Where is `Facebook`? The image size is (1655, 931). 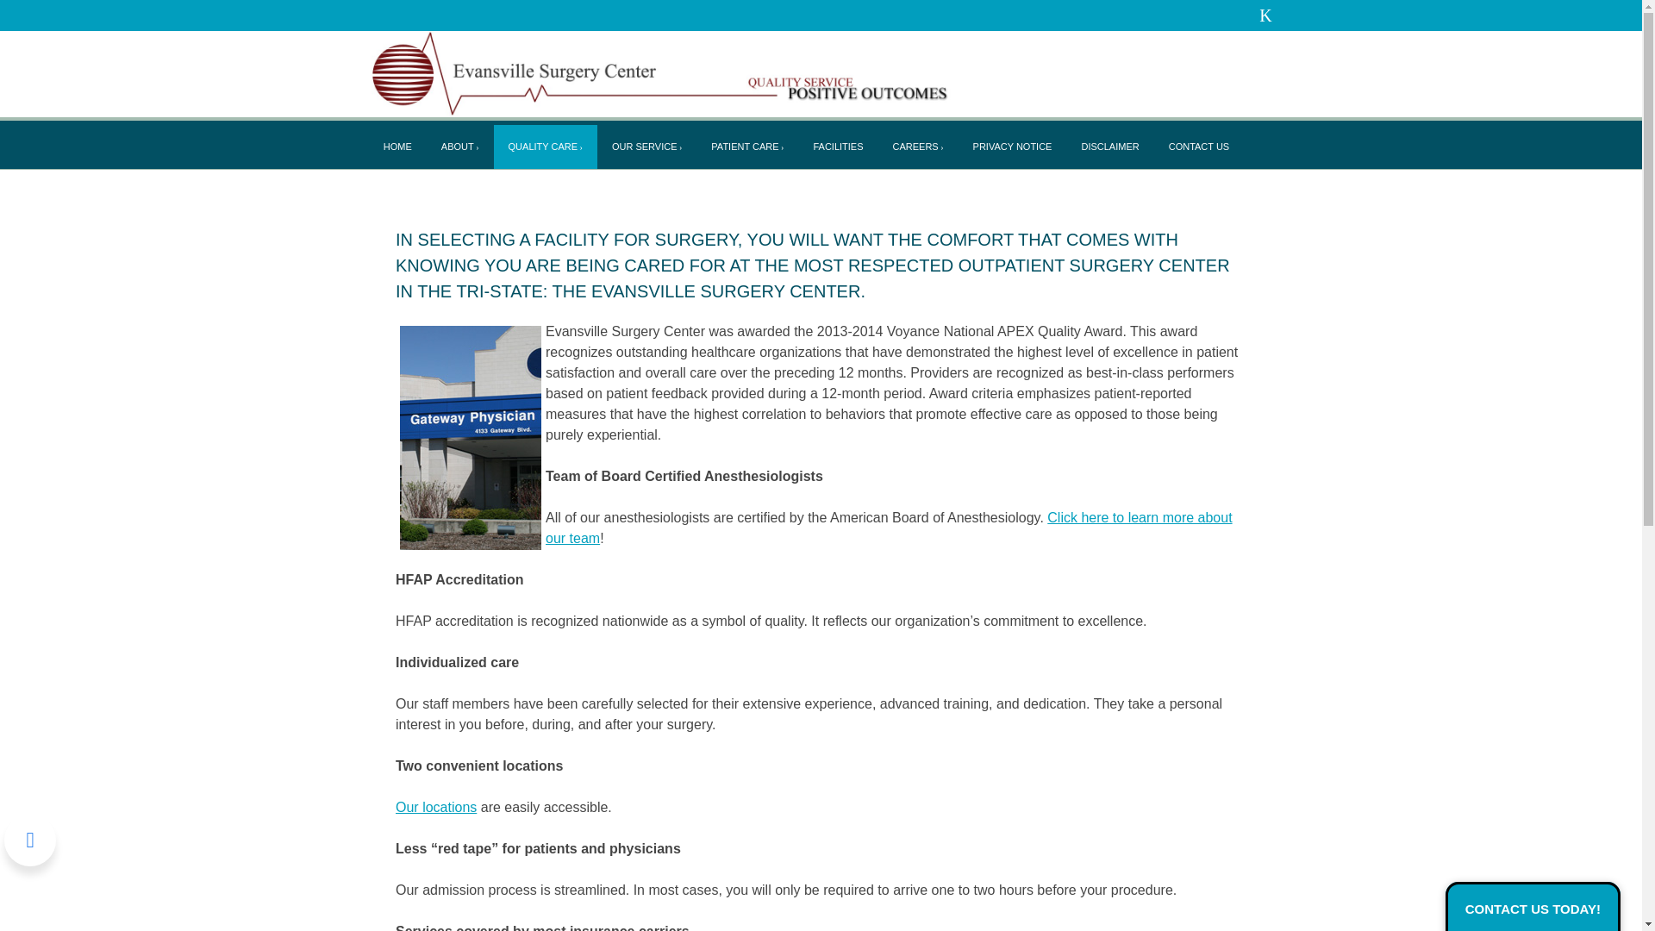
Facebook is located at coordinates (1265, 16).